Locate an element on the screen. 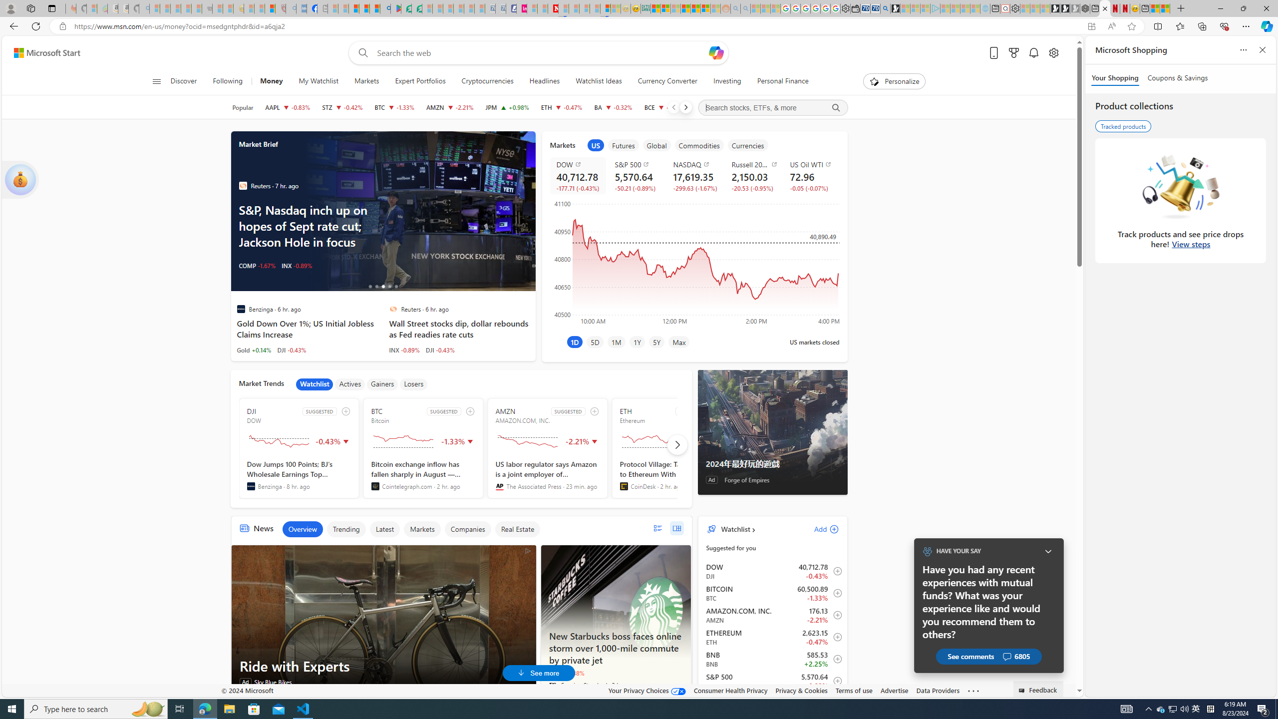 The width and height of the screenshot is (1278, 719). Wallet is located at coordinates (856, 8).